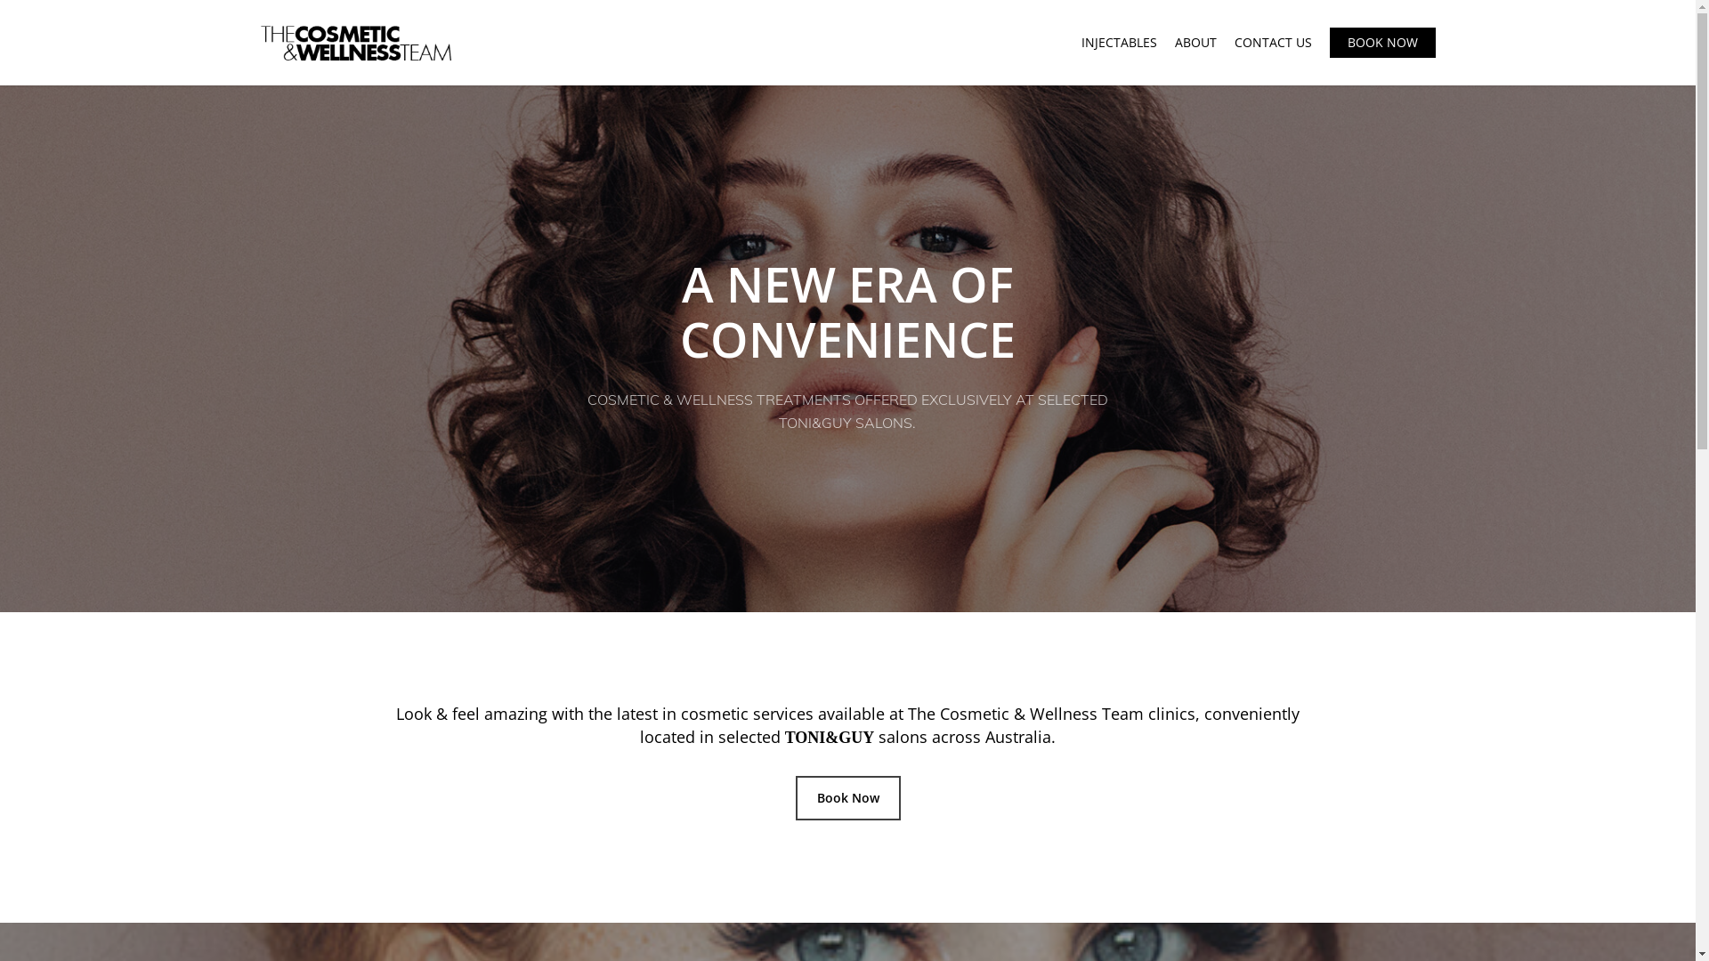  What do you see at coordinates (1118, 43) in the screenshot?
I see `INJECTABLES` at bounding box center [1118, 43].